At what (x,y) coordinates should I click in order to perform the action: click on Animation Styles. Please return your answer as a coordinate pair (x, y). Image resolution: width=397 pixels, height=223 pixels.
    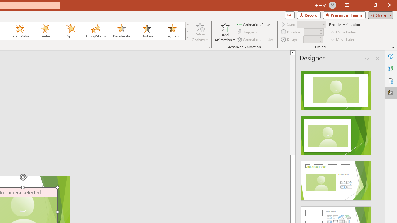
    Looking at the image, I should click on (188, 37).